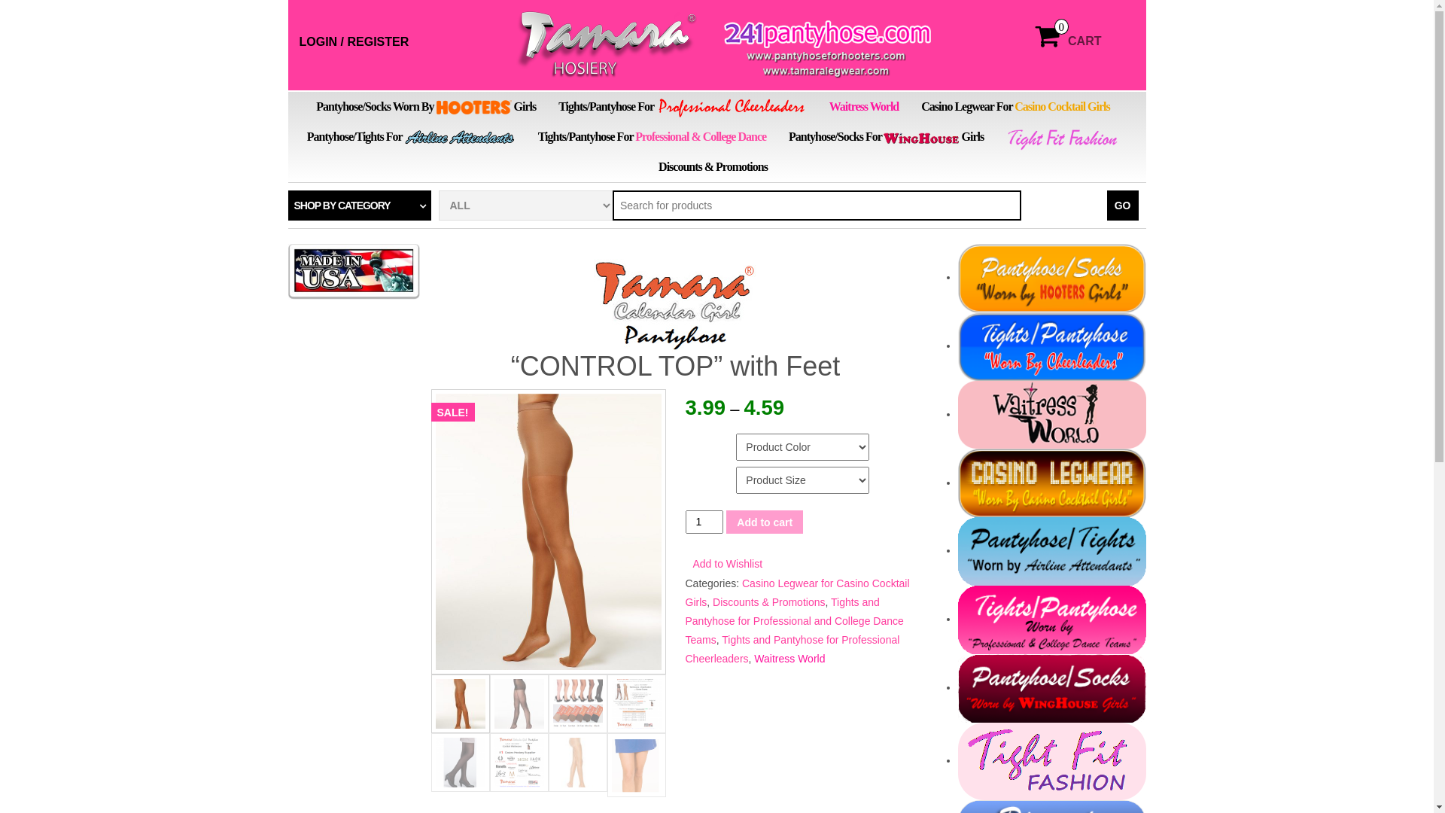  Describe the element at coordinates (724, 45) in the screenshot. I see `241 Pantyhose 2 for 1 Pantyhose by Tamara Hosiery` at that location.